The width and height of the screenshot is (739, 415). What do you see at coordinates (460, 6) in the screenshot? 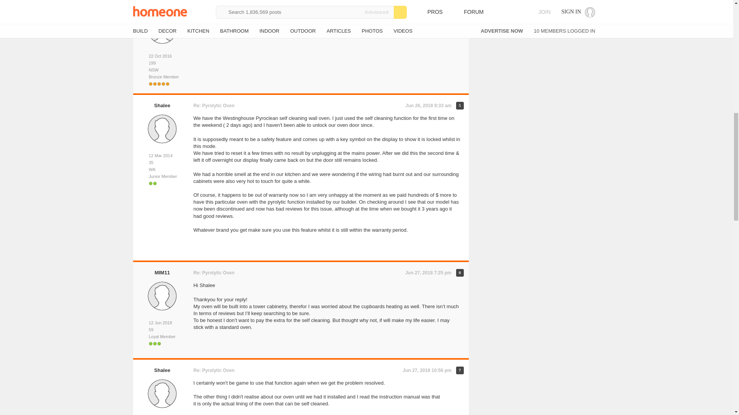
I see `4 of 9 posts` at bounding box center [460, 6].